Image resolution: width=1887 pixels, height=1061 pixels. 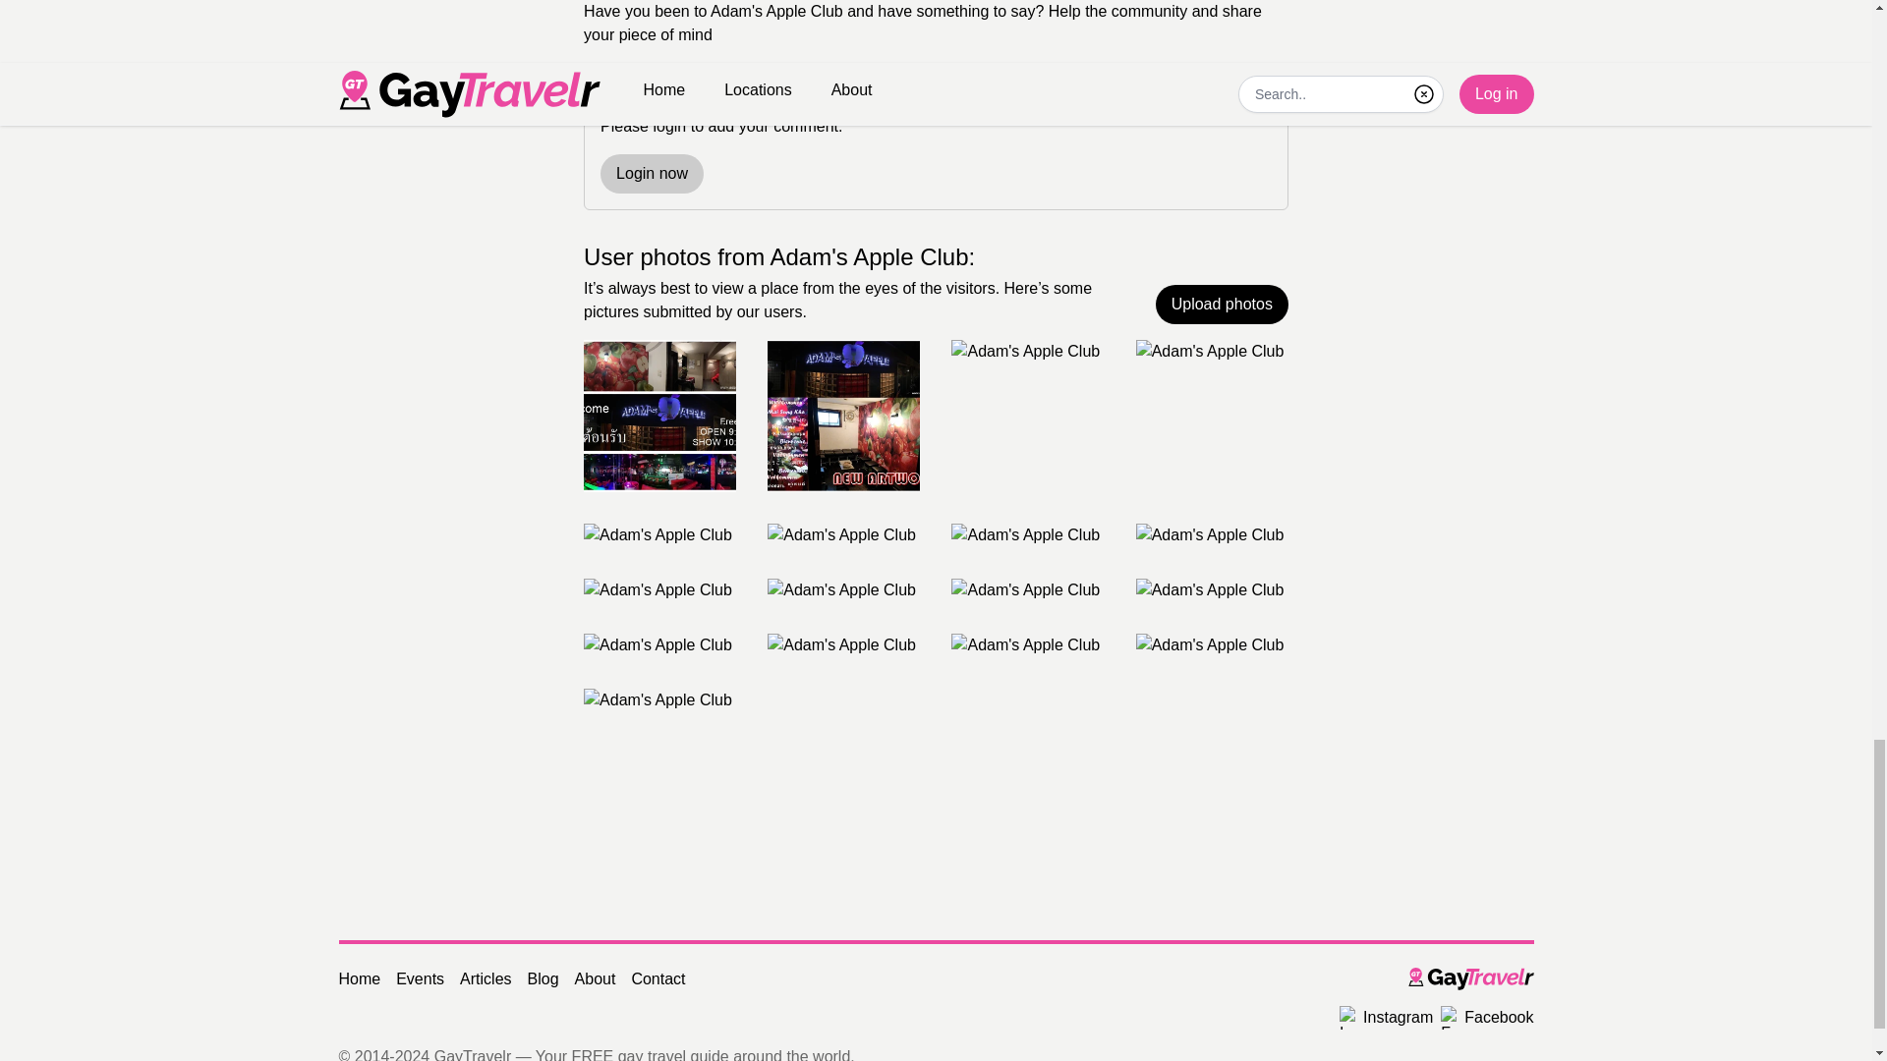 I want to click on Contact, so click(x=657, y=978).